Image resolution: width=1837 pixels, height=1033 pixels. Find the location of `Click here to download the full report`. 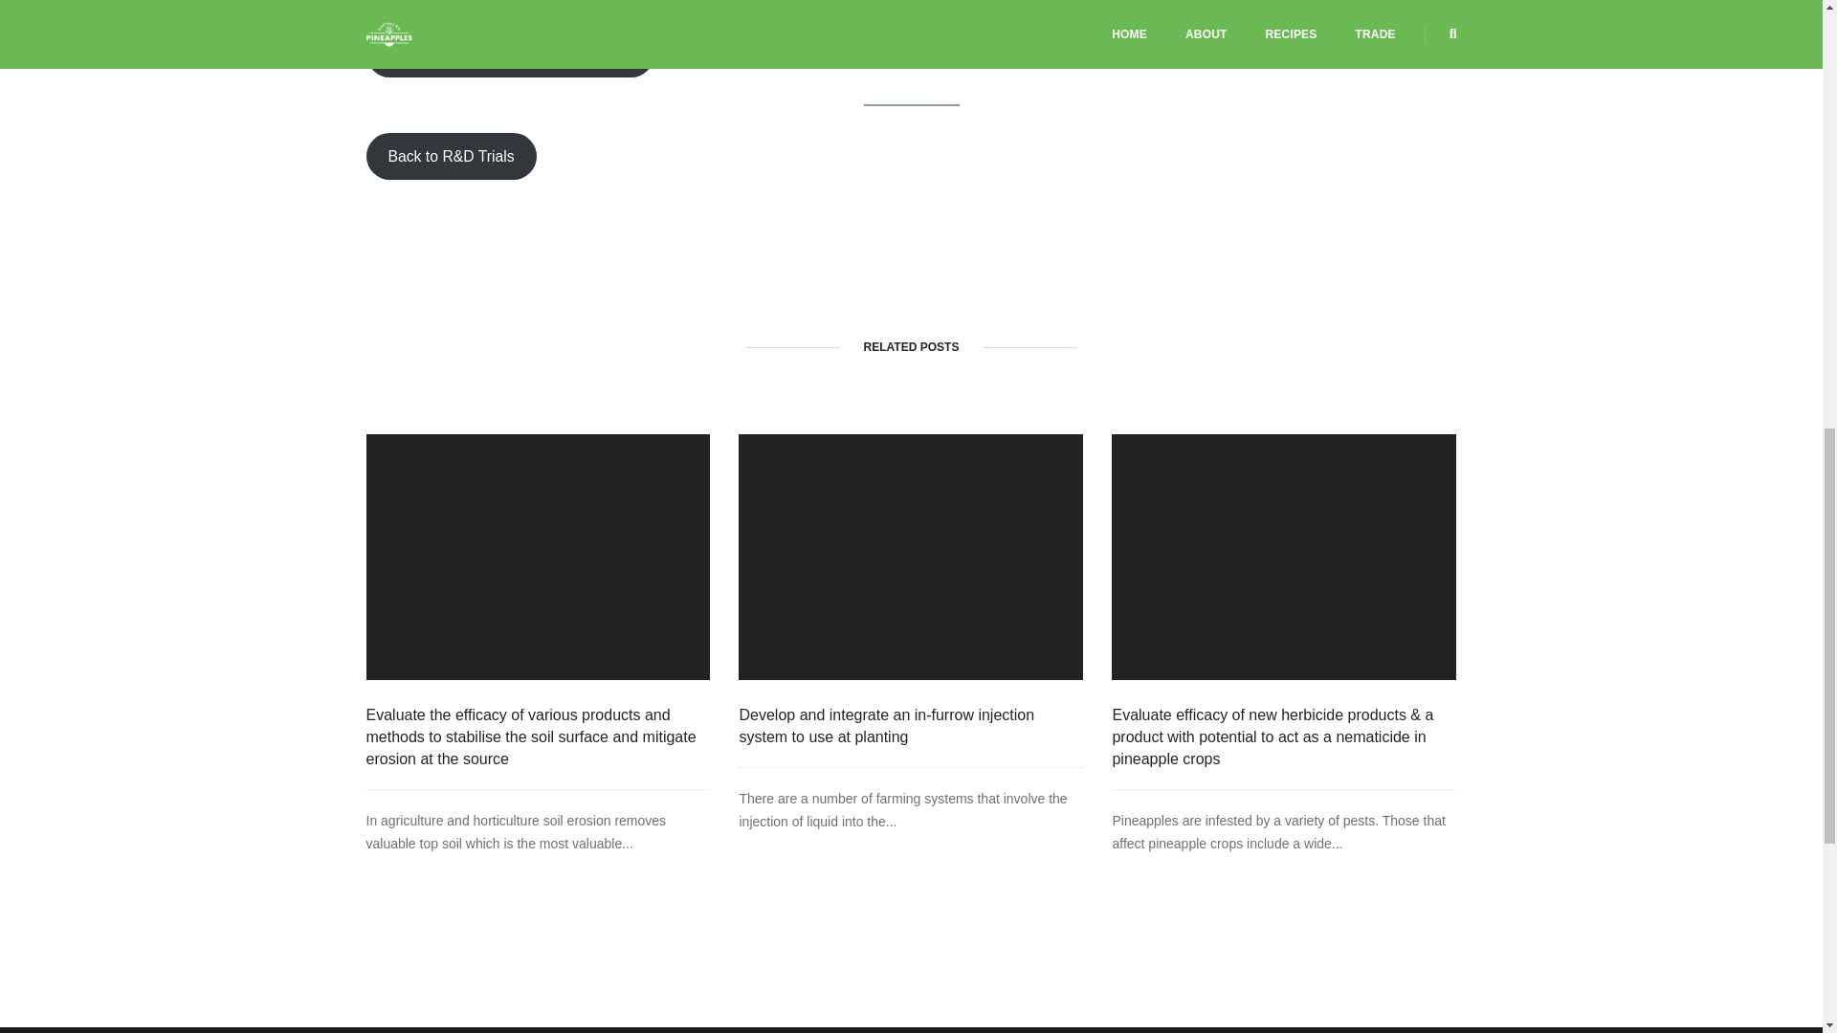

Click here to download the full report is located at coordinates (509, 54).